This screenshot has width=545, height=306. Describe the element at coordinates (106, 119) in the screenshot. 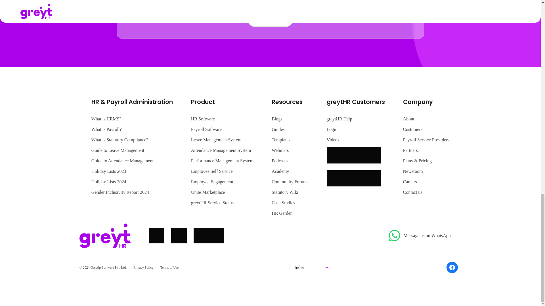

I see `What is HRMS?` at that location.